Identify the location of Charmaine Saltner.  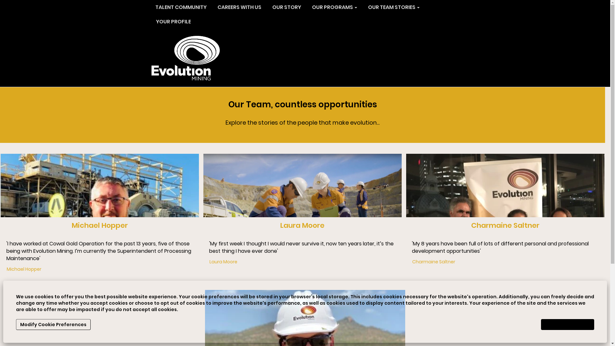
(505, 226).